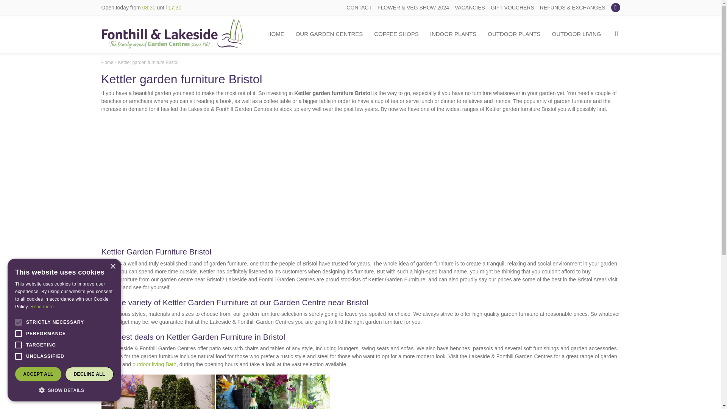 The image size is (727, 409). I want to click on Coffee Shops, so click(396, 34).